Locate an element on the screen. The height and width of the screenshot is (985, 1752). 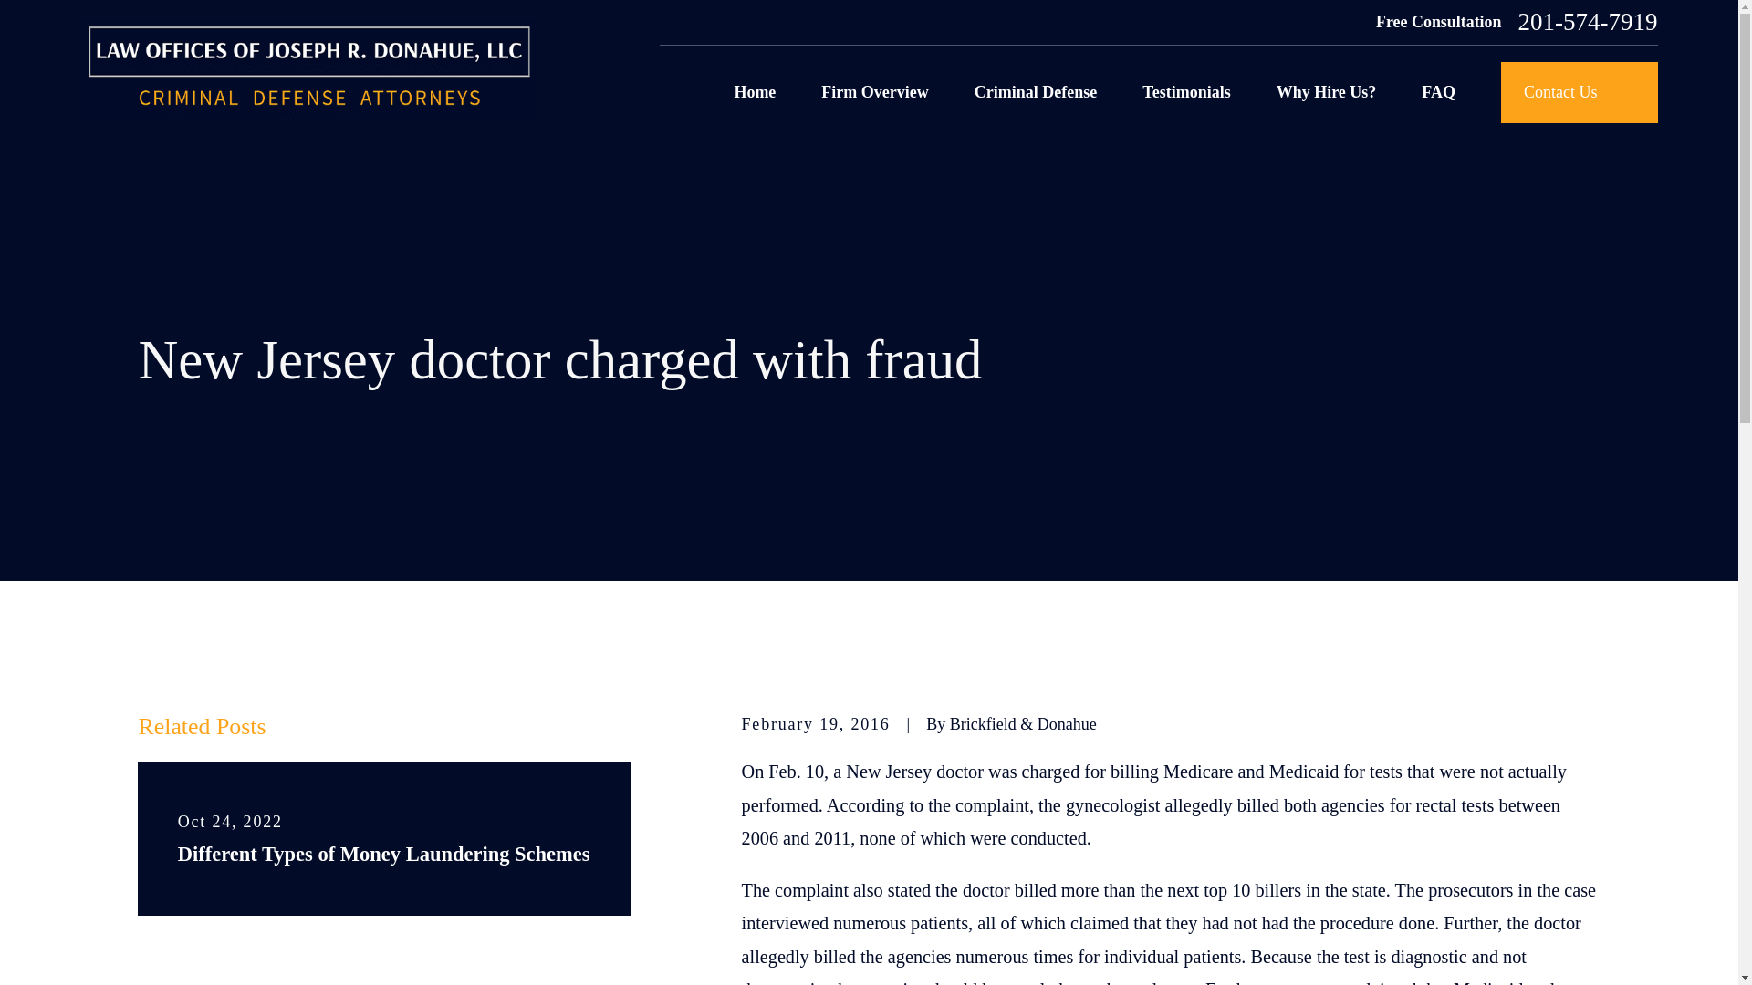
Home is located at coordinates (308, 70).